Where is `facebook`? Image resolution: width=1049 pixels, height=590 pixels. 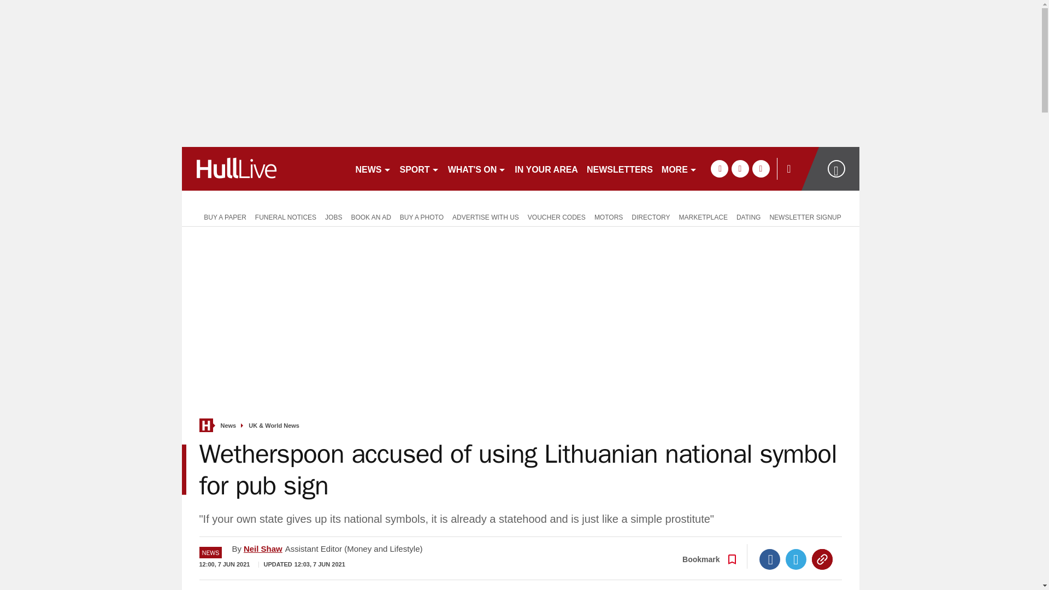
facebook is located at coordinates (719, 168).